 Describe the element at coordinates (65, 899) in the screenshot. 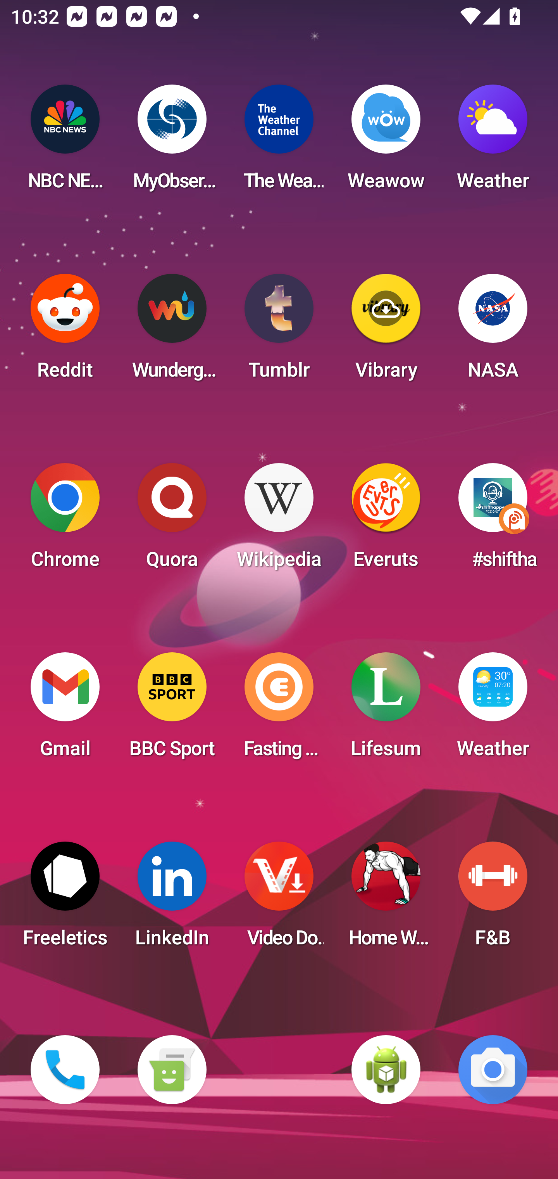

I see `Freeletics` at that location.